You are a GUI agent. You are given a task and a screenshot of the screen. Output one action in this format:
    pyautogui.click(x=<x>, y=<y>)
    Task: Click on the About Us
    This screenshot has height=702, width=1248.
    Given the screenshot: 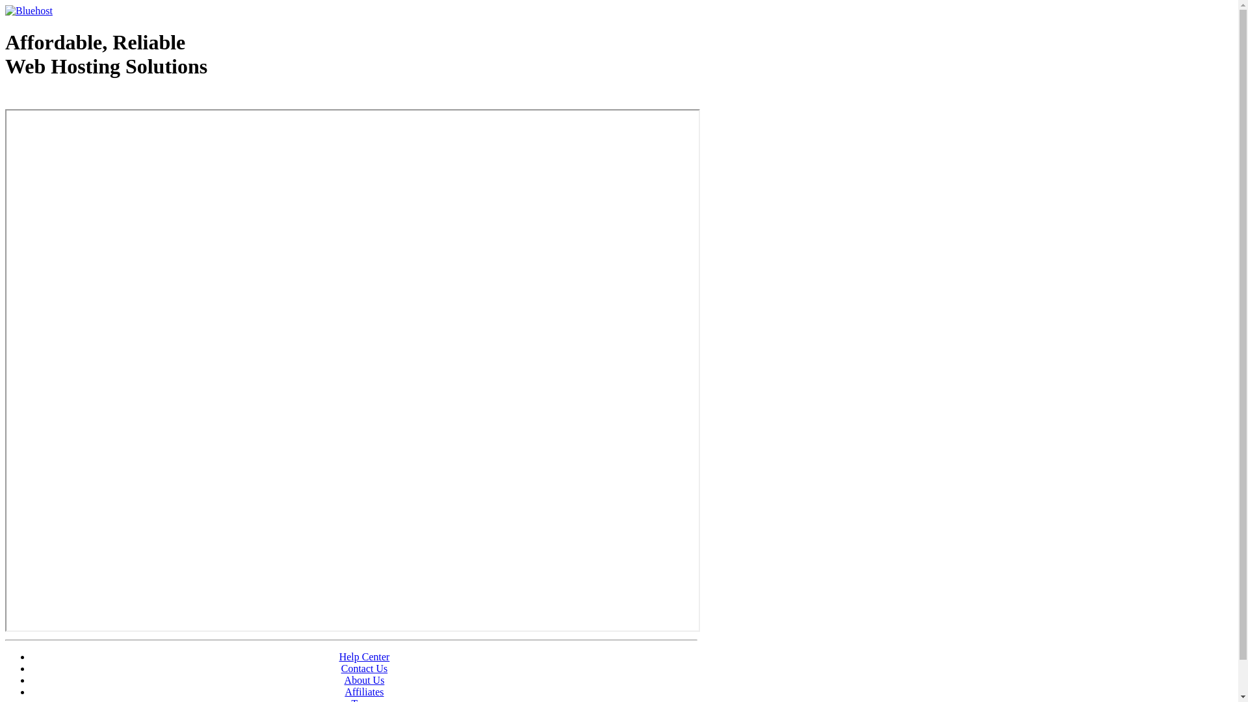 What is the action you would take?
    pyautogui.click(x=365, y=680)
    